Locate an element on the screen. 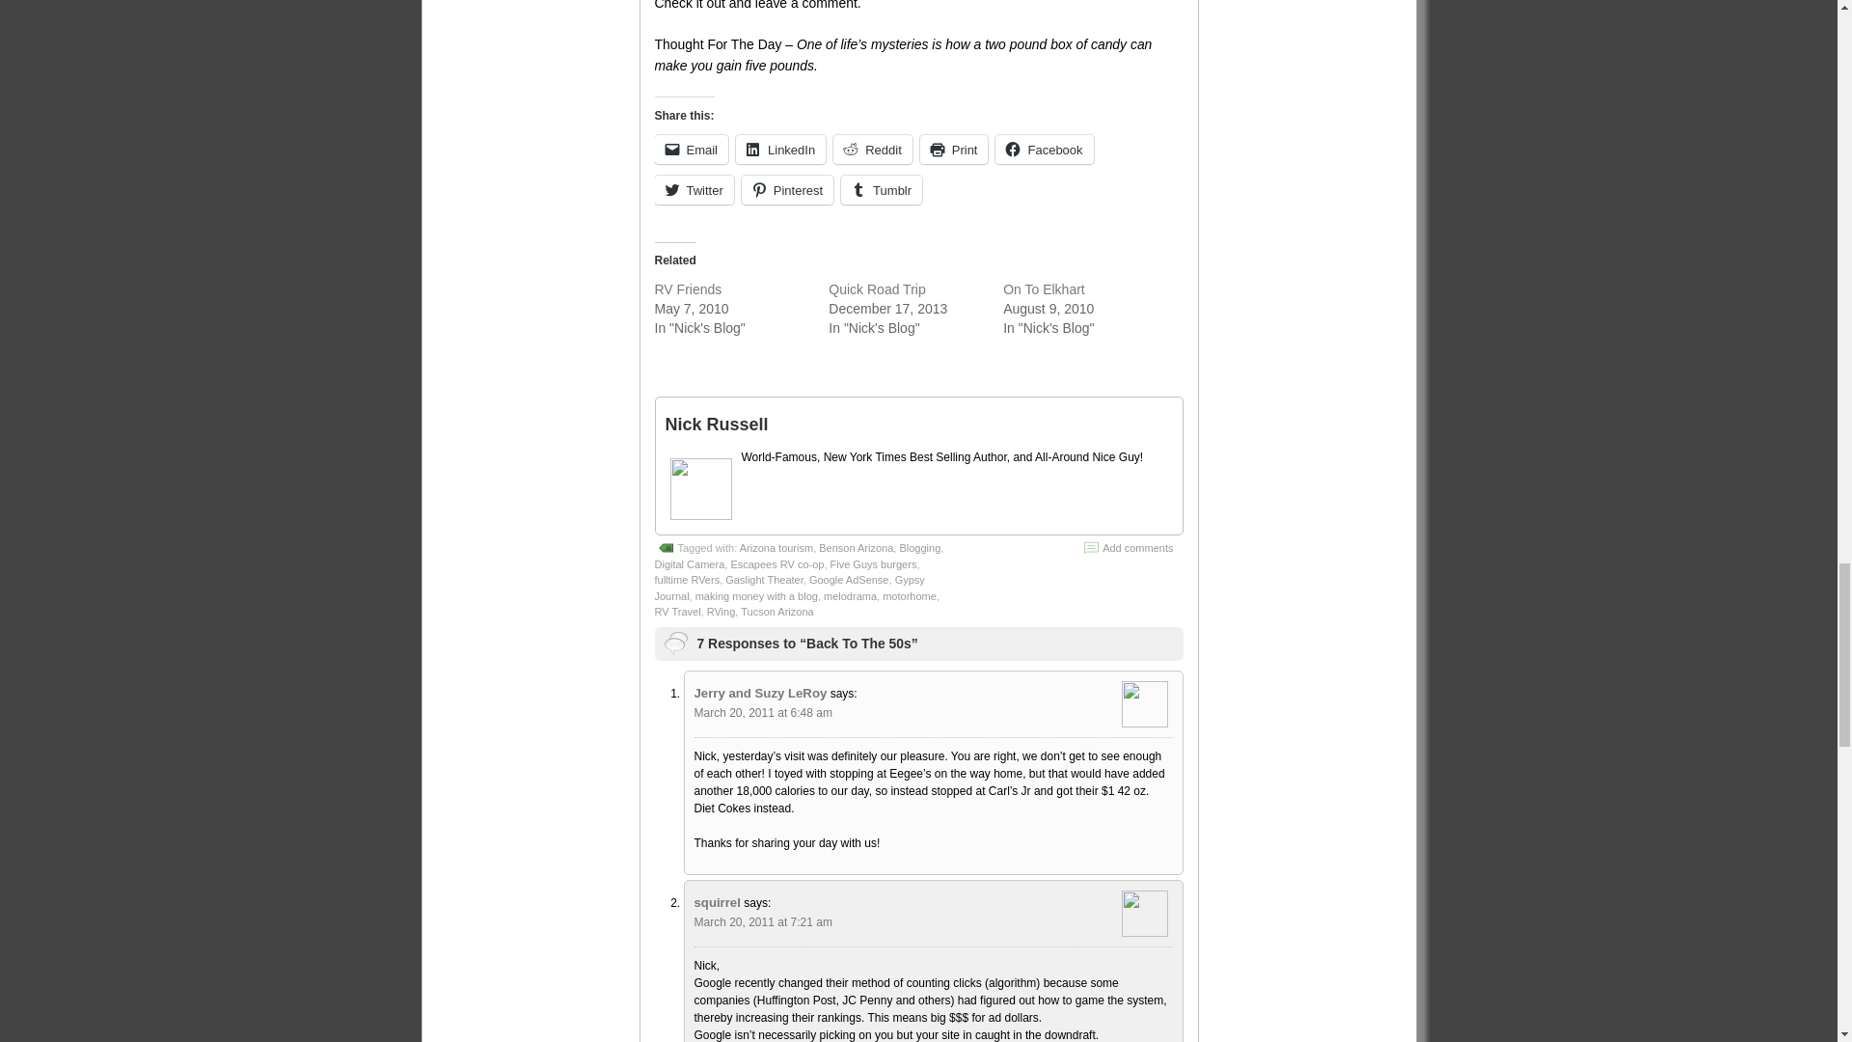 This screenshot has height=1042, width=1852. Arizona tourism is located at coordinates (776, 547).